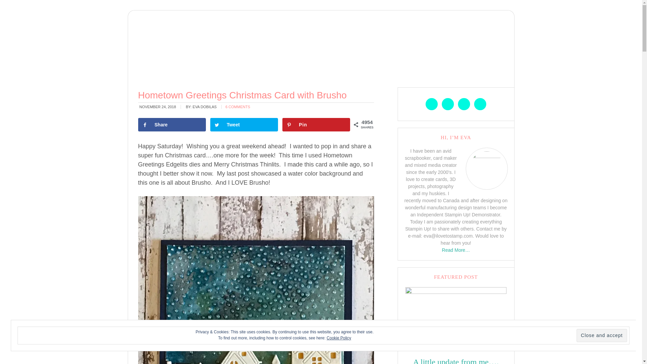 The image size is (647, 364). What do you see at coordinates (244, 124) in the screenshot?
I see `Tweet` at bounding box center [244, 124].